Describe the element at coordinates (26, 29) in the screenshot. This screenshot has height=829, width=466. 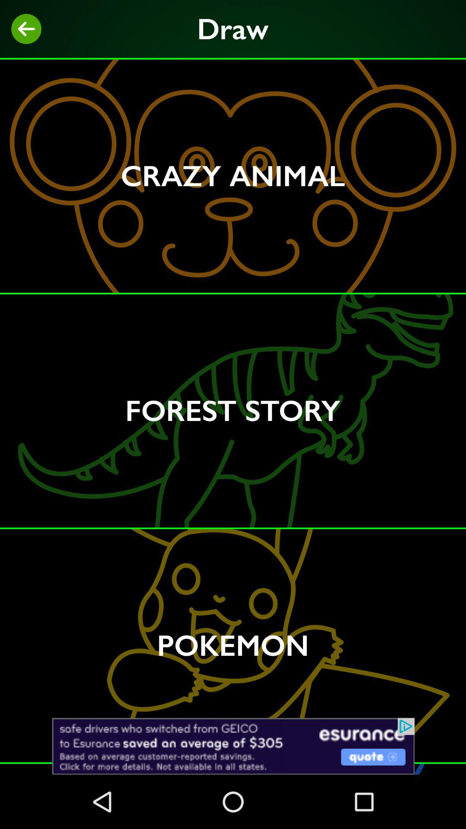
I see `go back to previous` at that location.